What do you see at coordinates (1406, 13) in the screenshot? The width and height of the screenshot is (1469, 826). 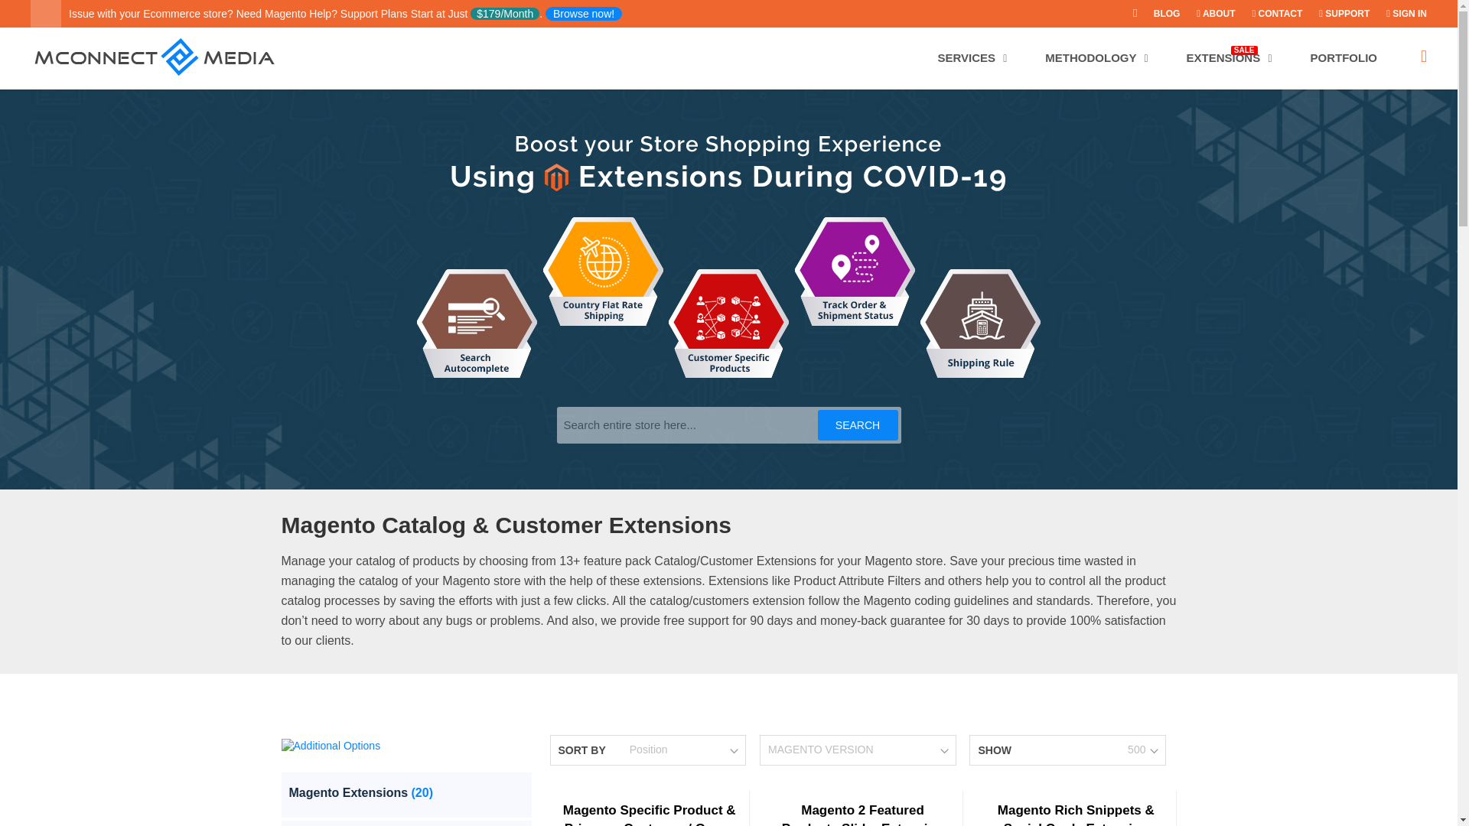 I see `SIGN IN` at bounding box center [1406, 13].